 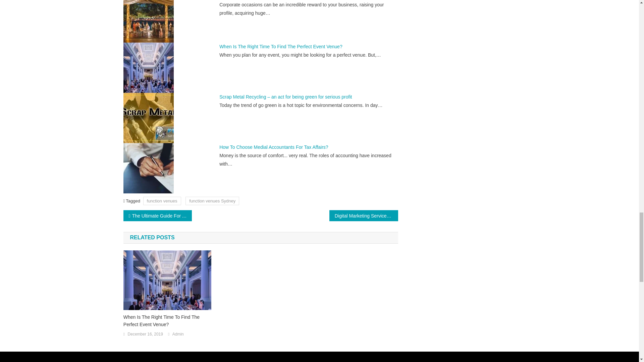 What do you see at coordinates (162, 201) in the screenshot?
I see `function venues` at bounding box center [162, 201].